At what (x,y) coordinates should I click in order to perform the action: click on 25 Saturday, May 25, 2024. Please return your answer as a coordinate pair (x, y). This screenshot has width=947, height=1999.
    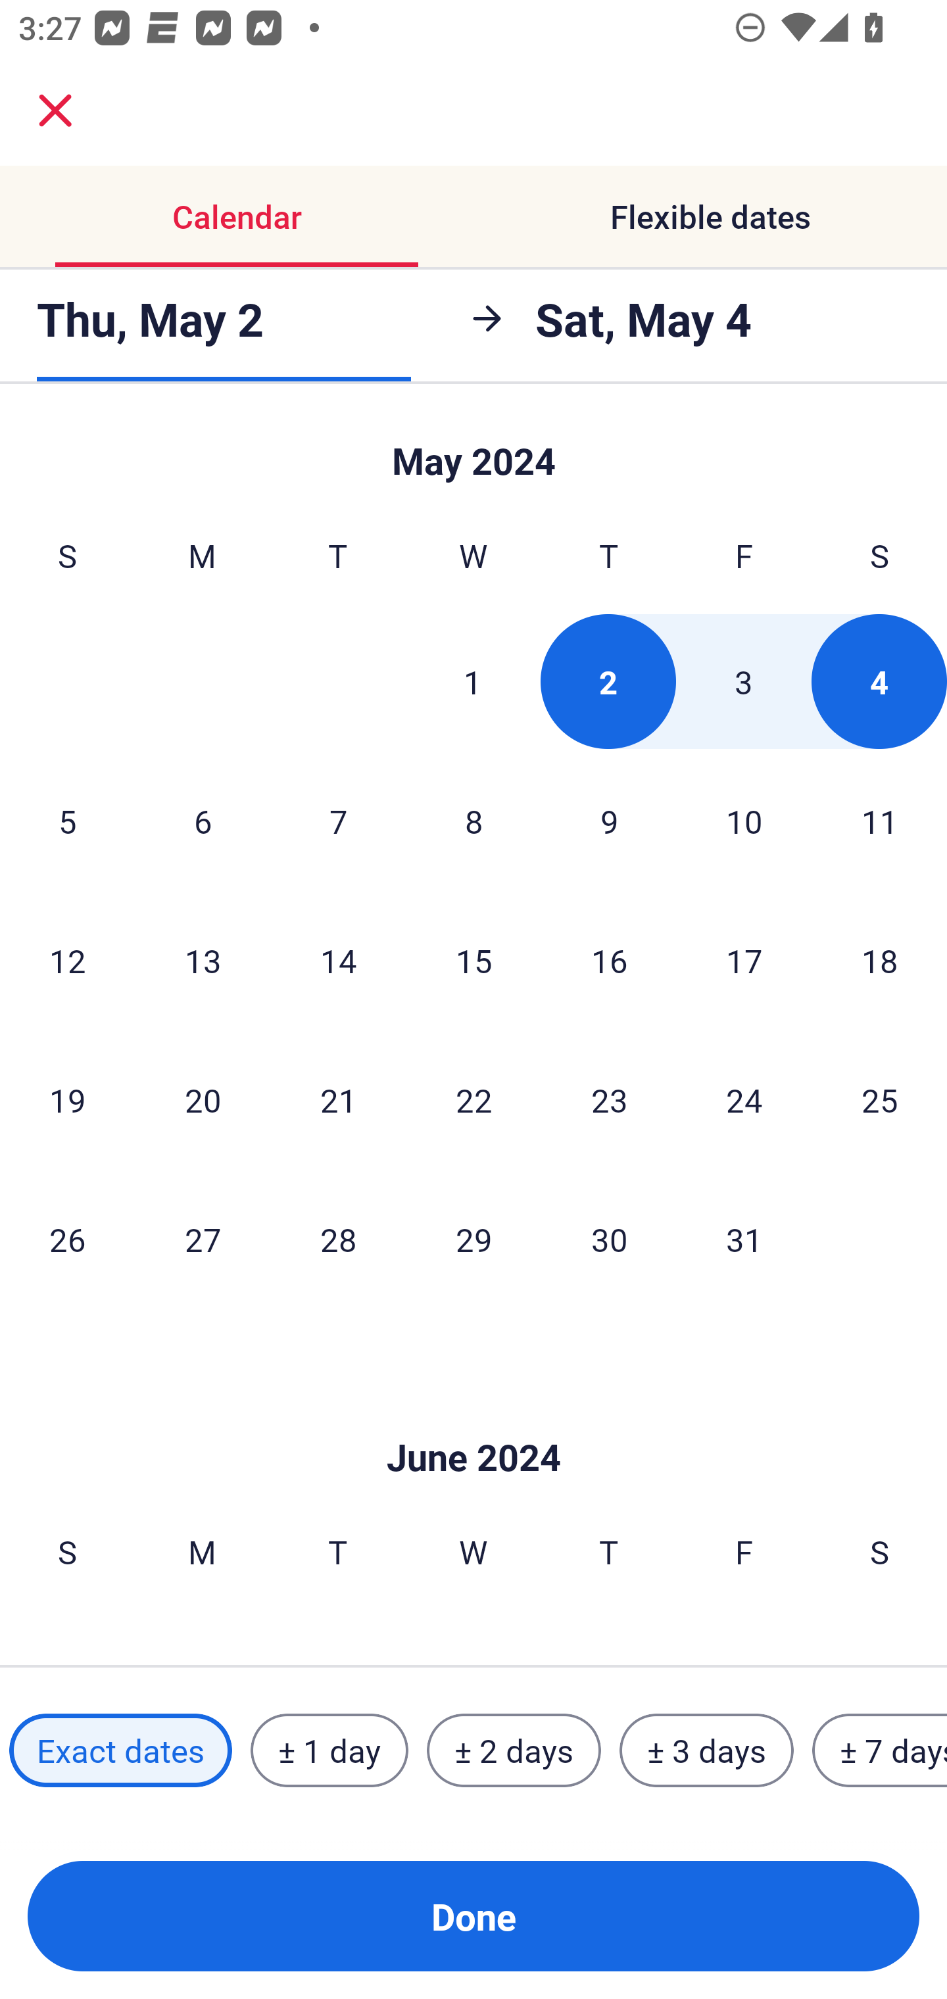
    Looking at the image, I should click on (880, 1099).